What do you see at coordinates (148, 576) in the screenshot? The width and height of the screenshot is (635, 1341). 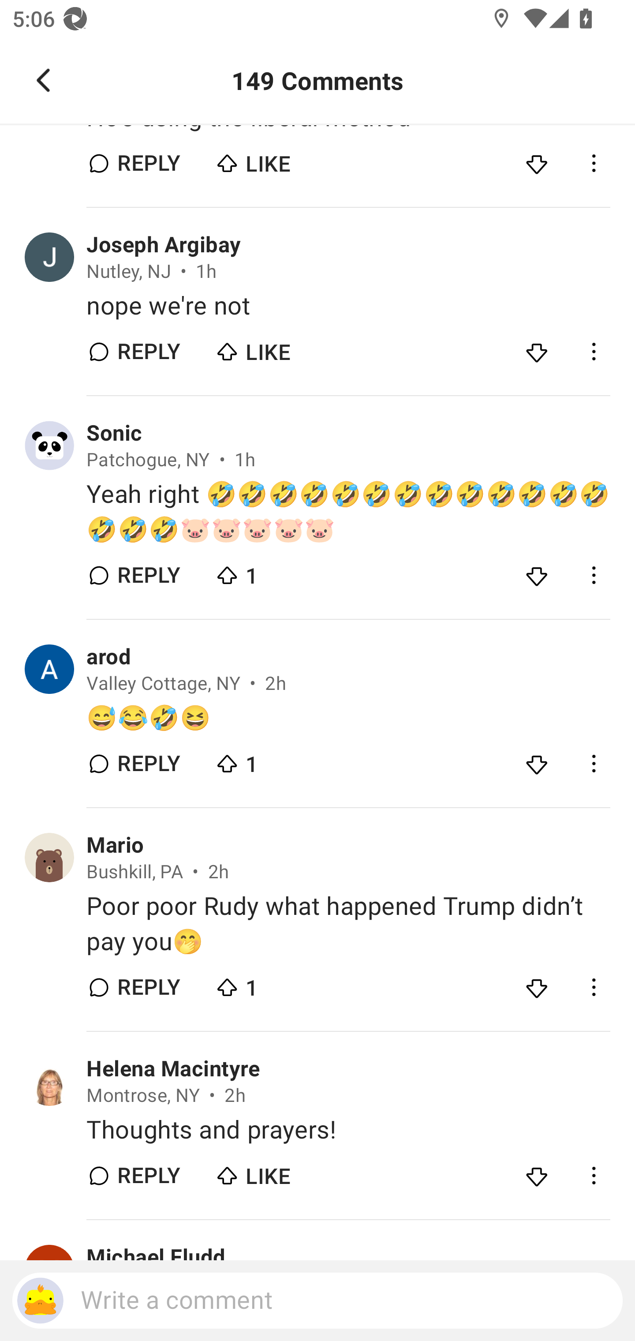 I see `REPLY` at bounding box center [148, 576].